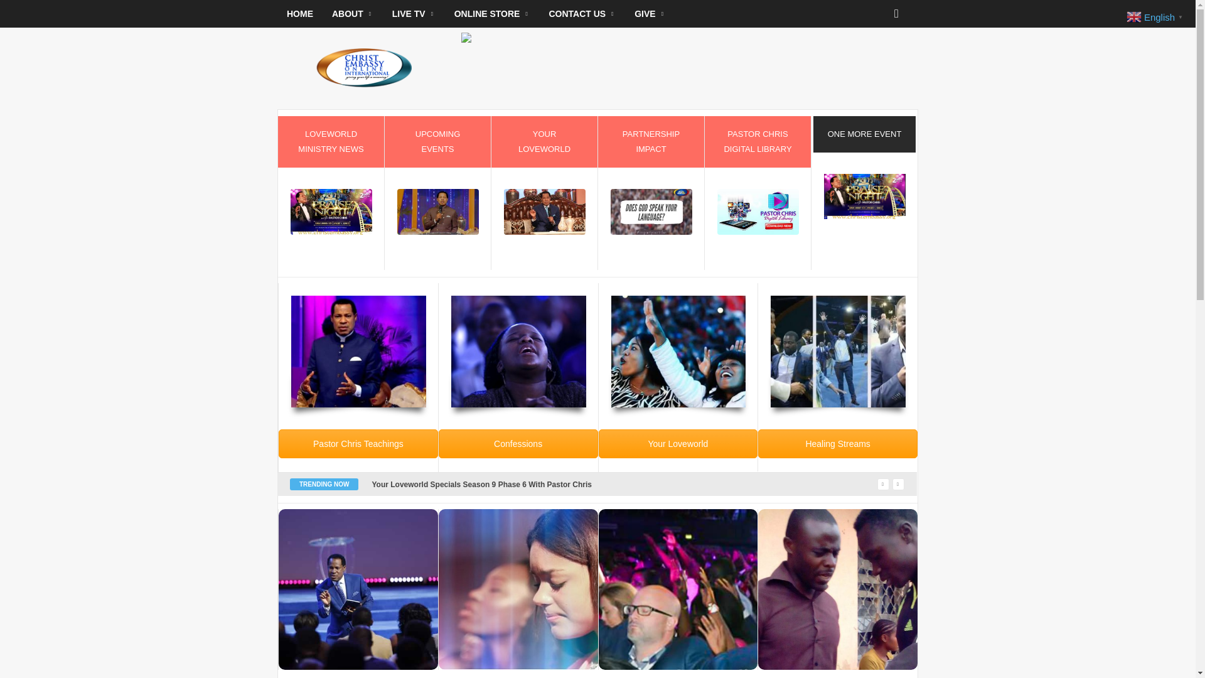  What do you see at coordinates (518, 352) in the screenshot?
I see `hfy` at bounding box center [518, 352].